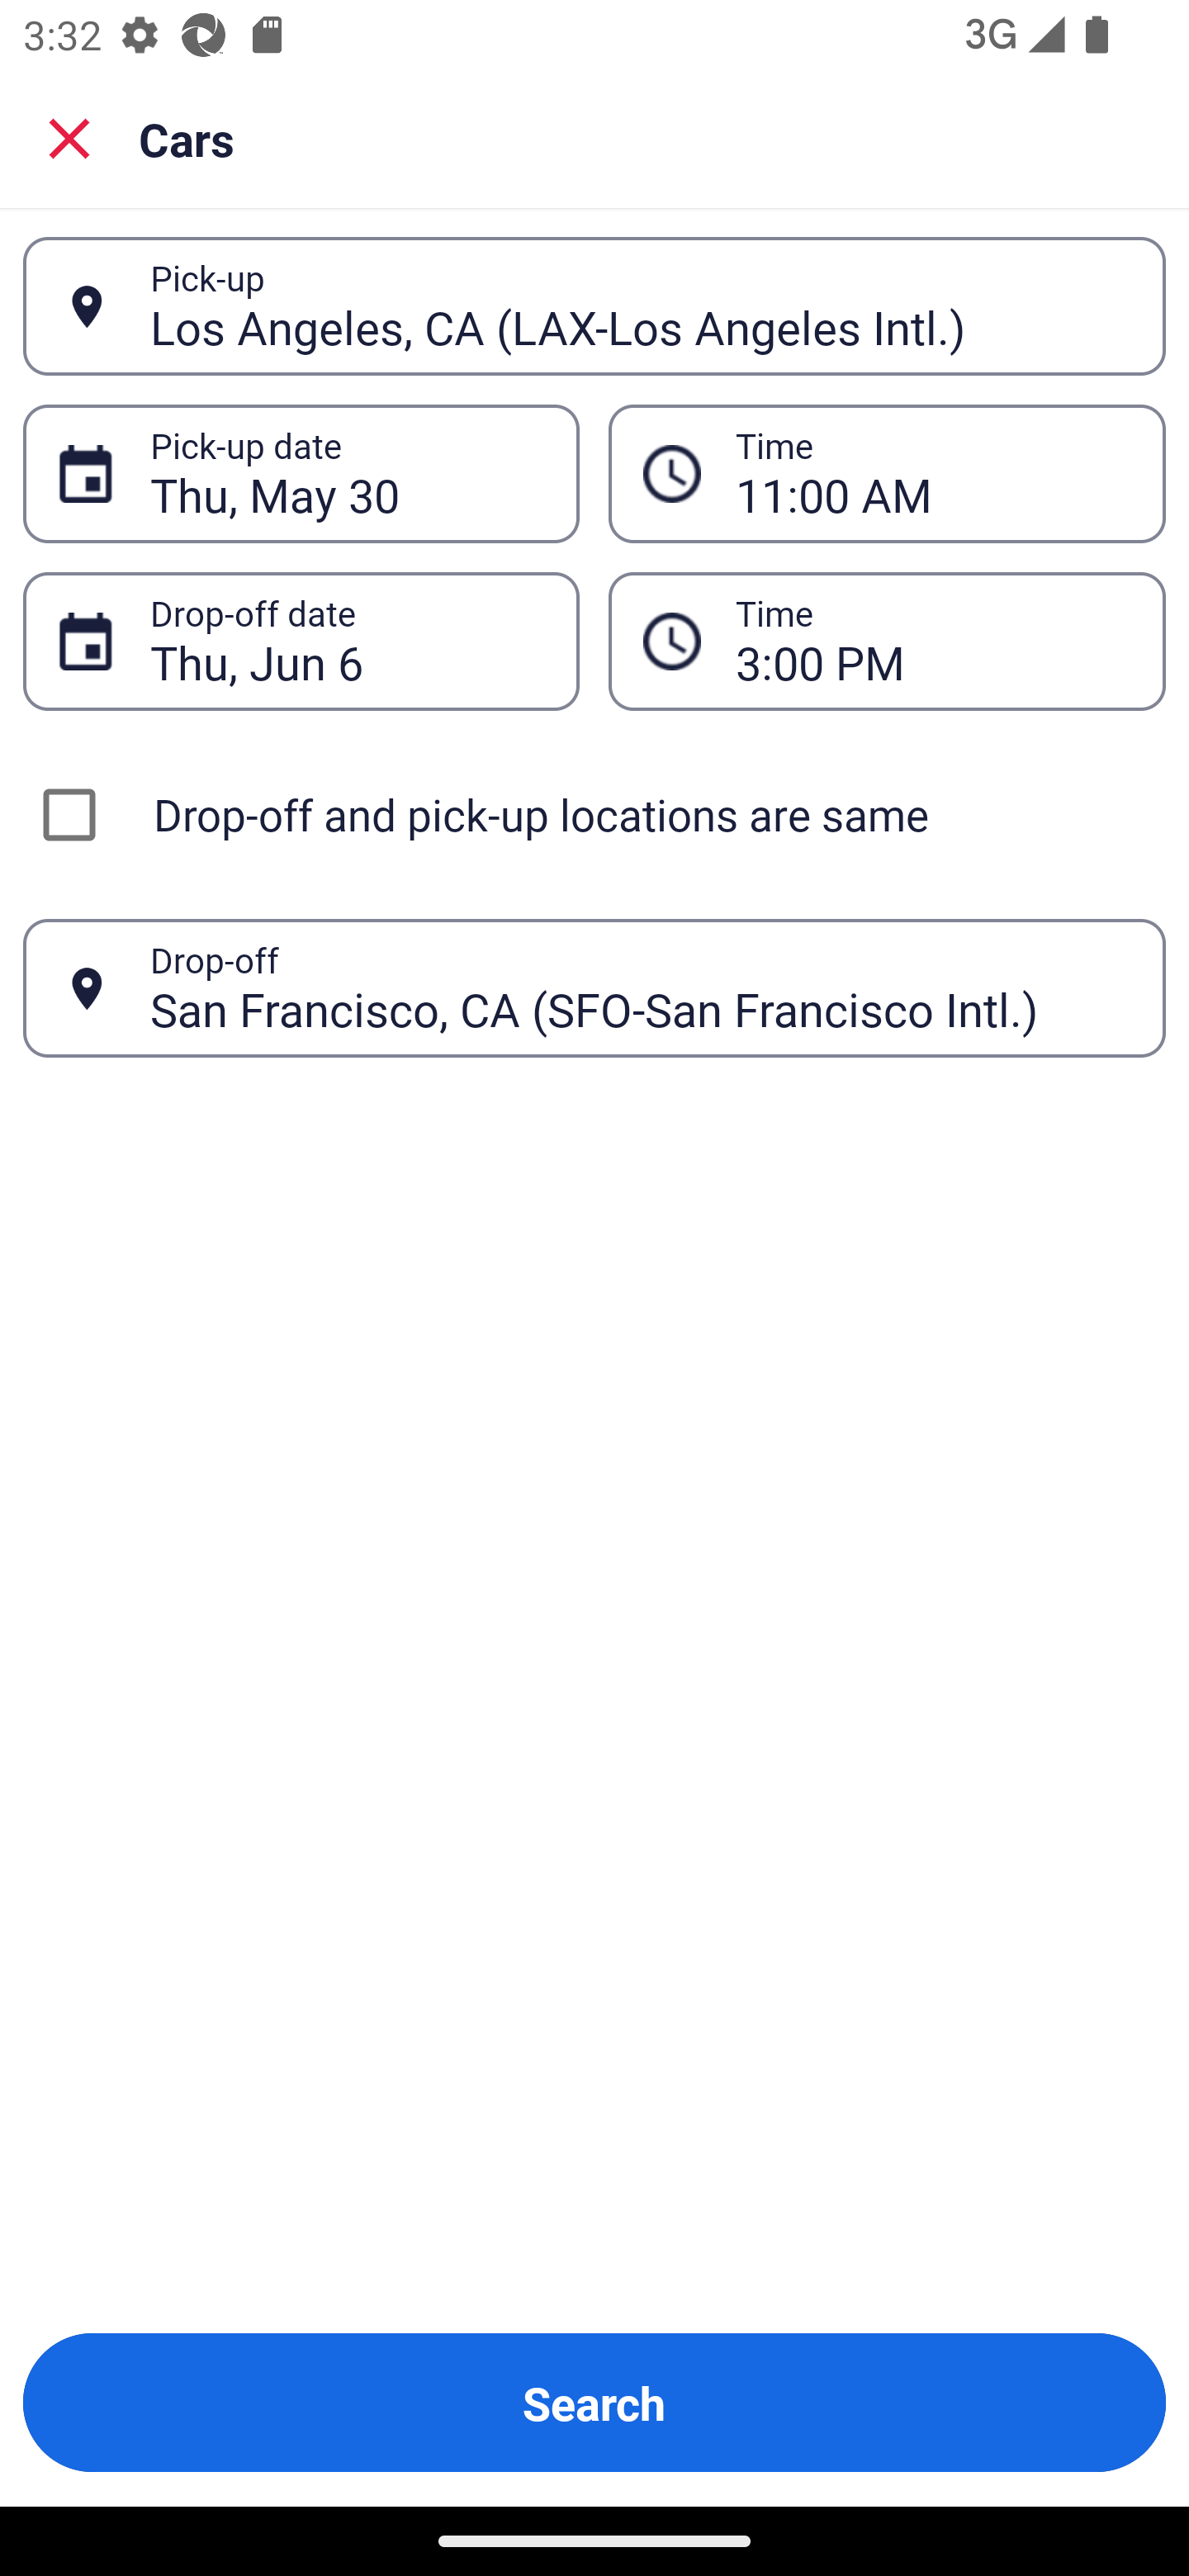  I want to click on 11:00 AM, so click(933, 474).